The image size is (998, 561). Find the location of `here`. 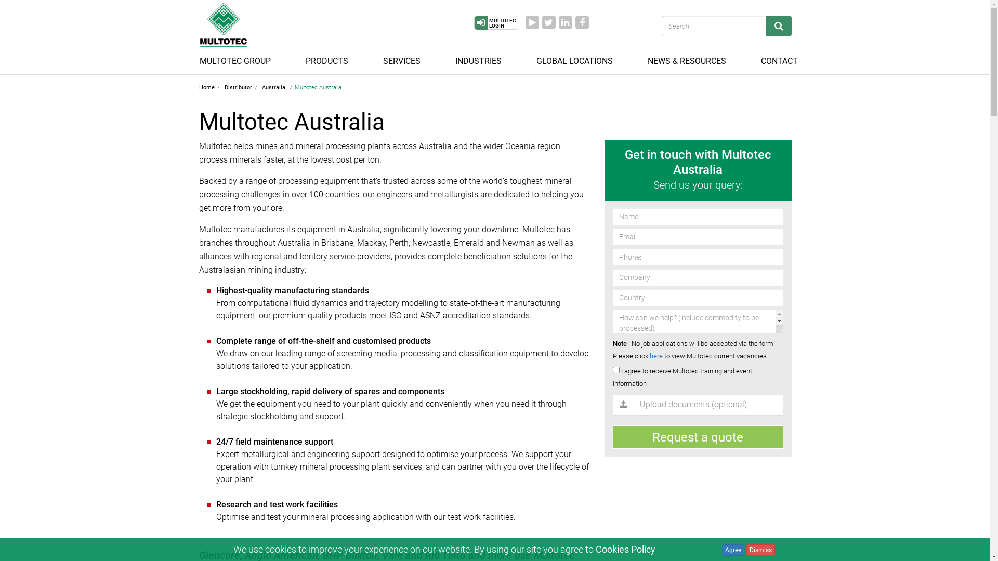

here is located at coordinates (656, 356).